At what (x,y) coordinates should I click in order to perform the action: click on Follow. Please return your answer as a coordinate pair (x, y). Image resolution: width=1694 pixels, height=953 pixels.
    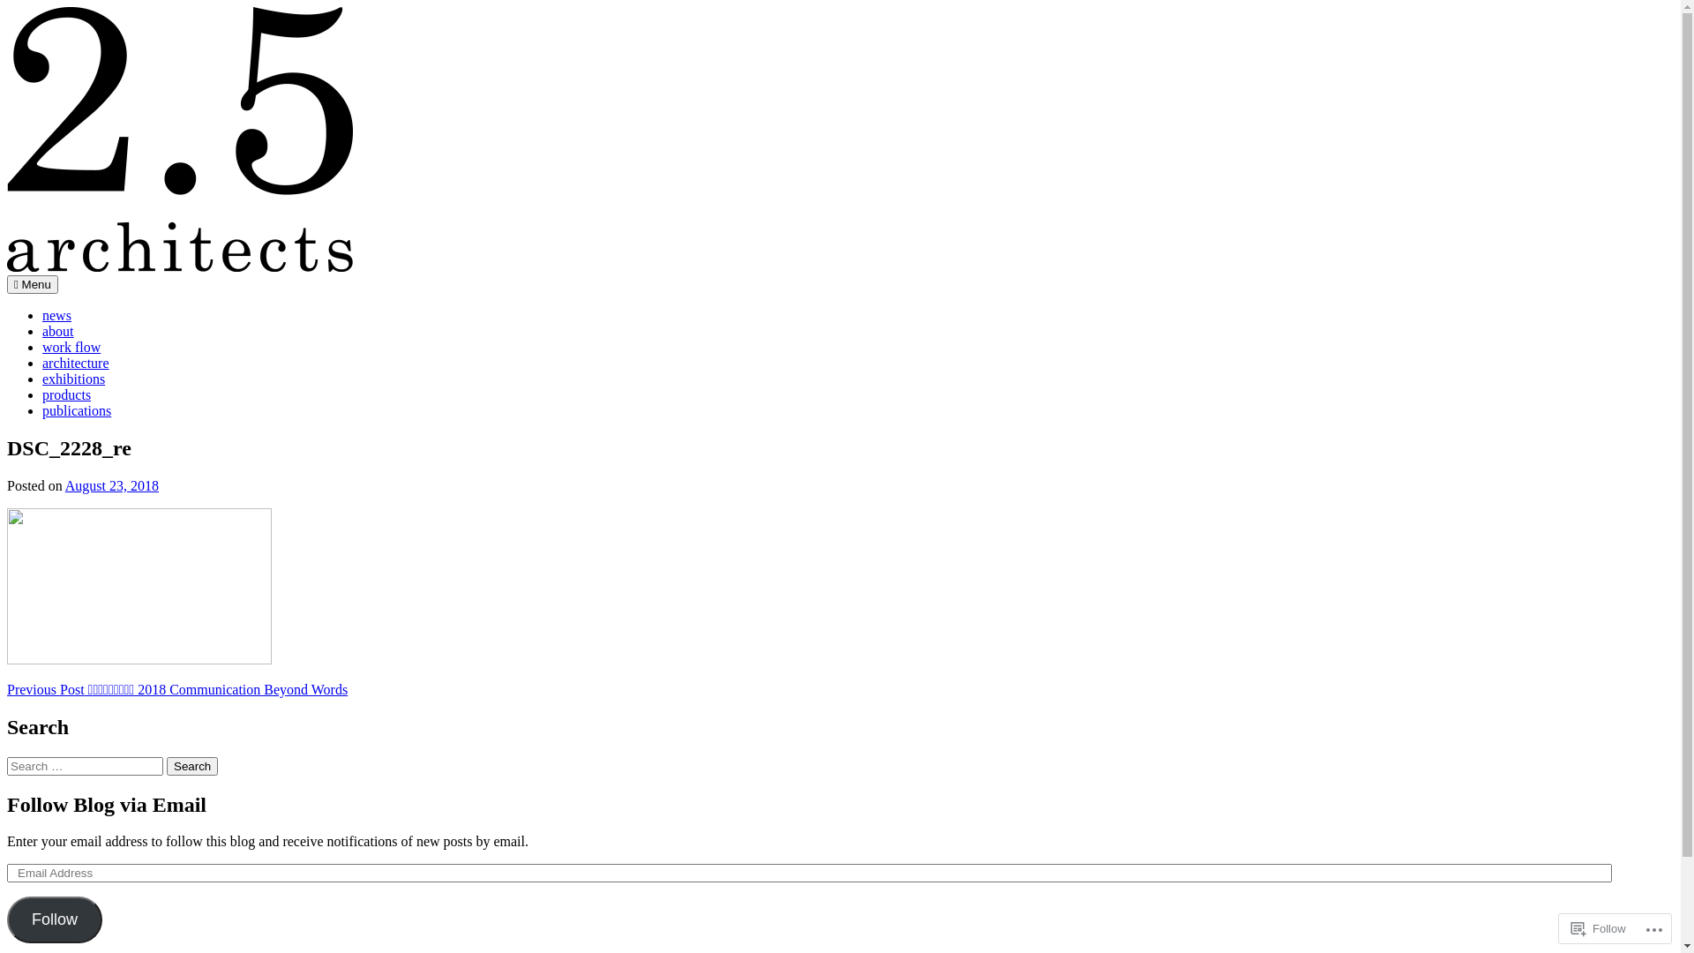
    Looking at the image, I should click on (1599, 928).